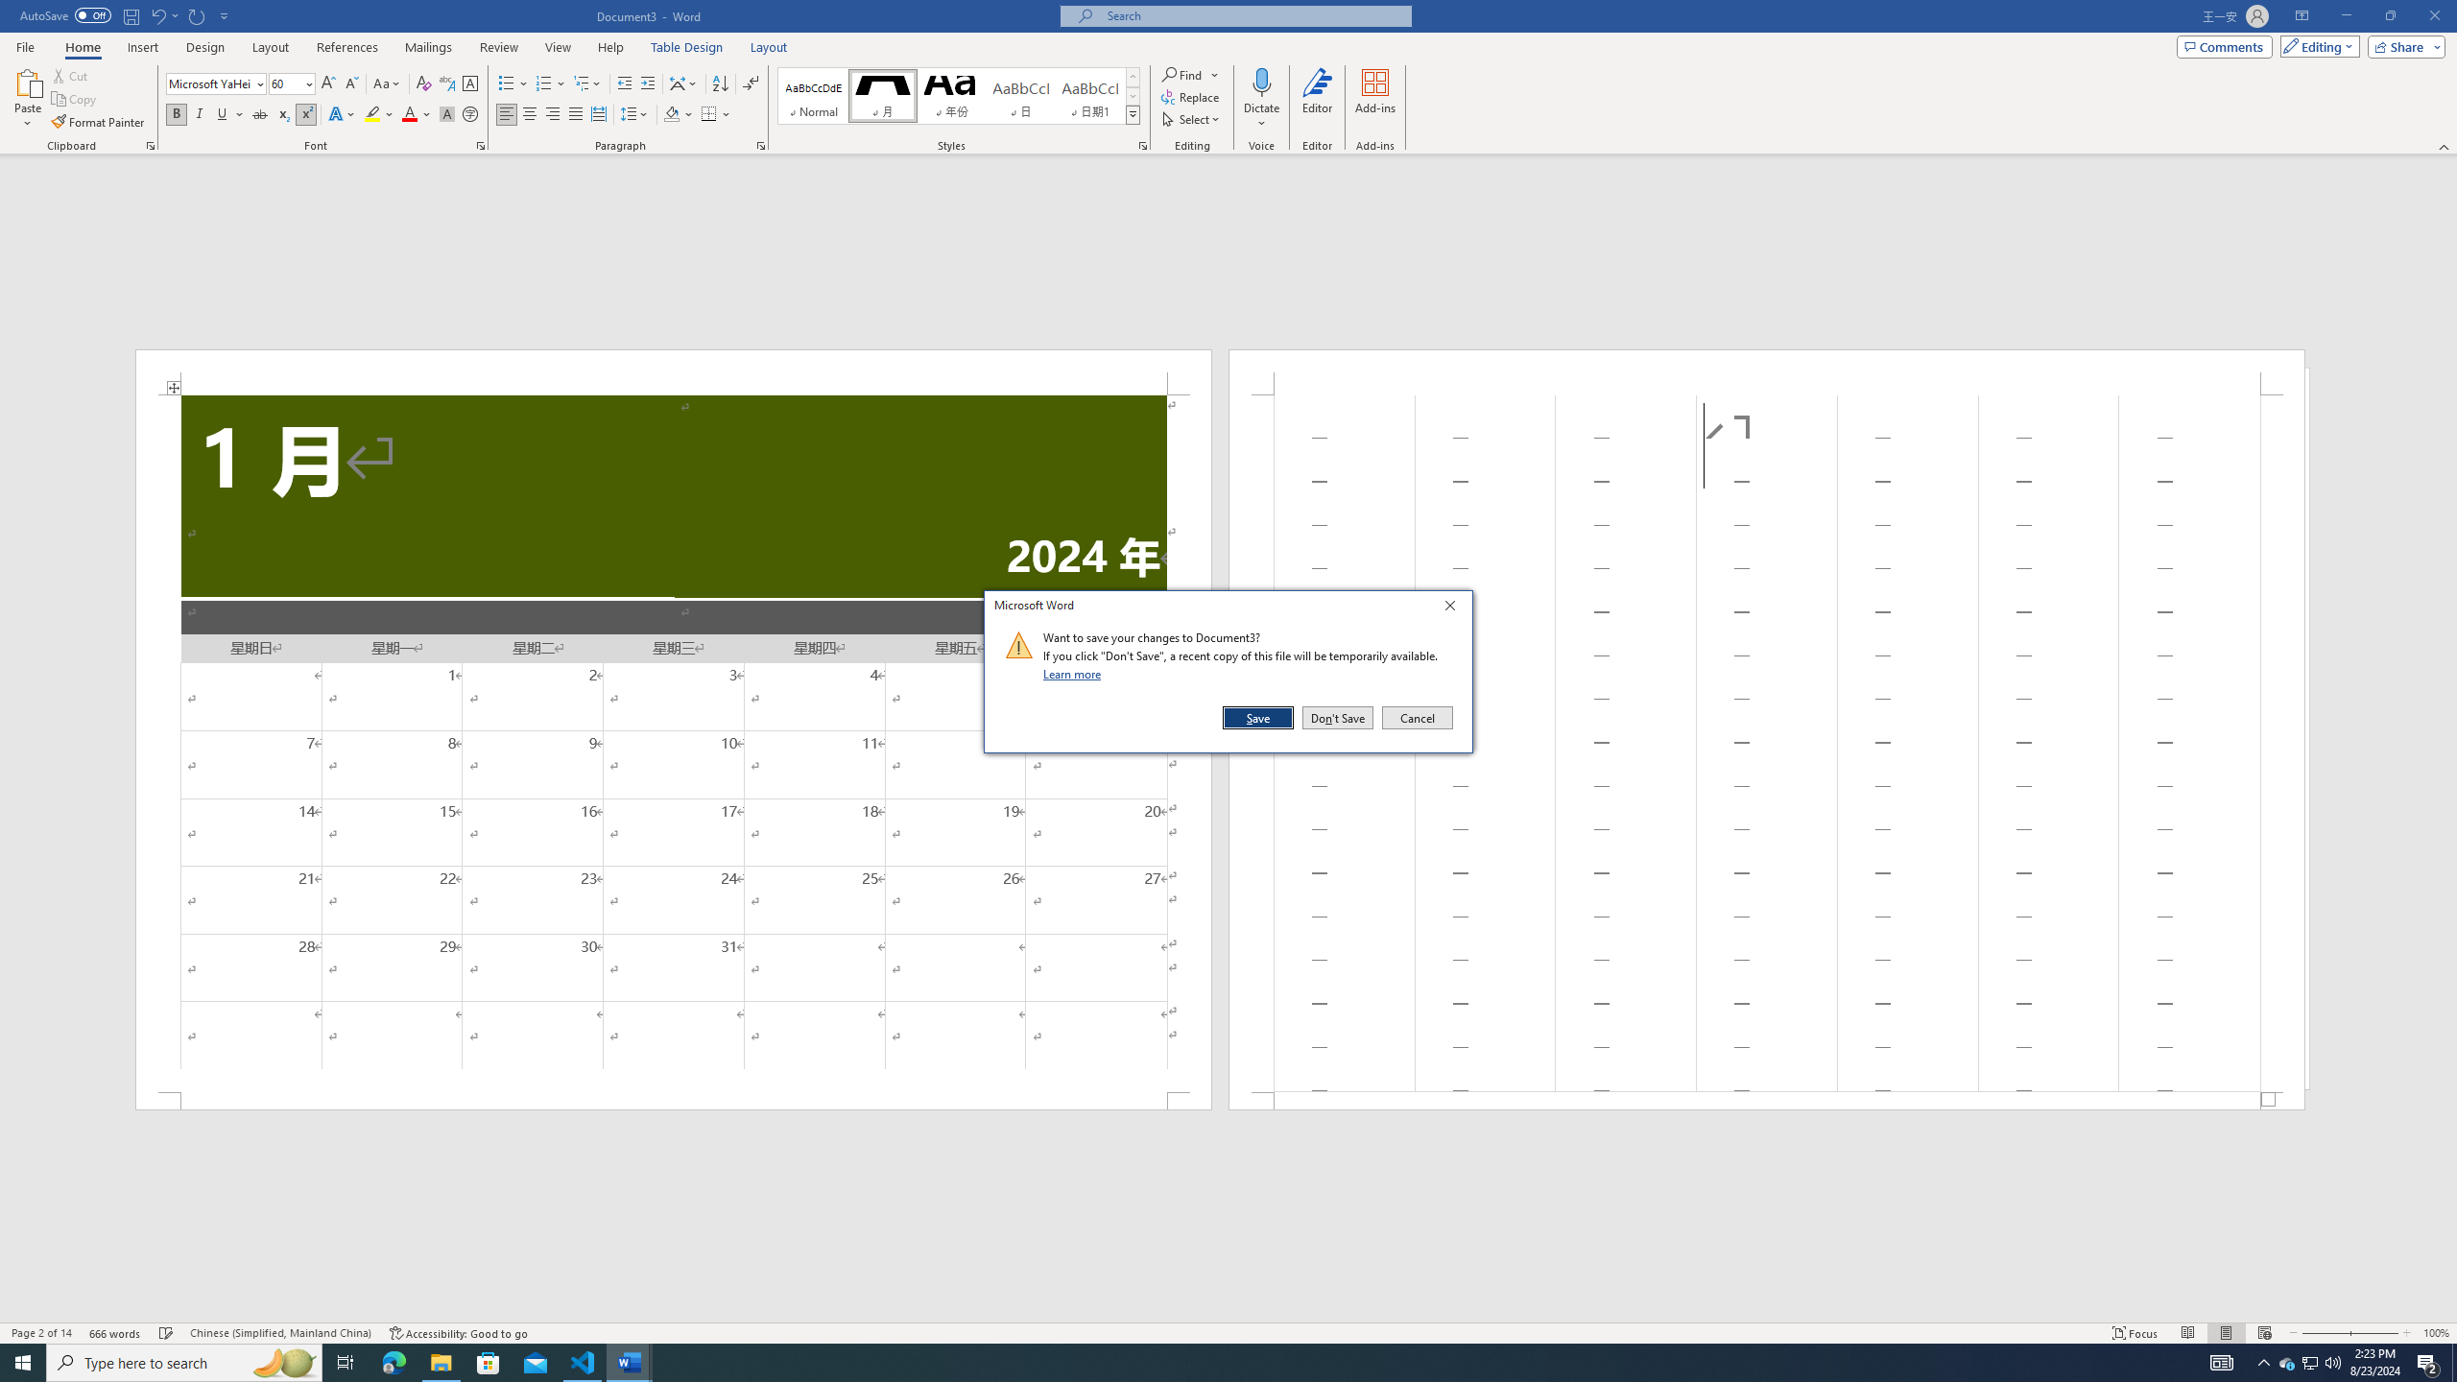 The image size is (2457, 1382). I want to click on Clear Formatting, so click(424, 84).